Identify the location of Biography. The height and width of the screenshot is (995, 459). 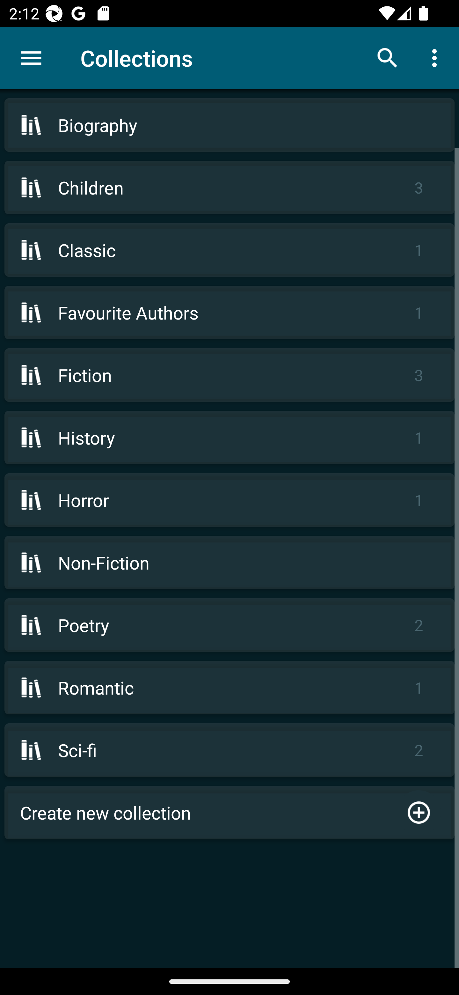
(229, 125).